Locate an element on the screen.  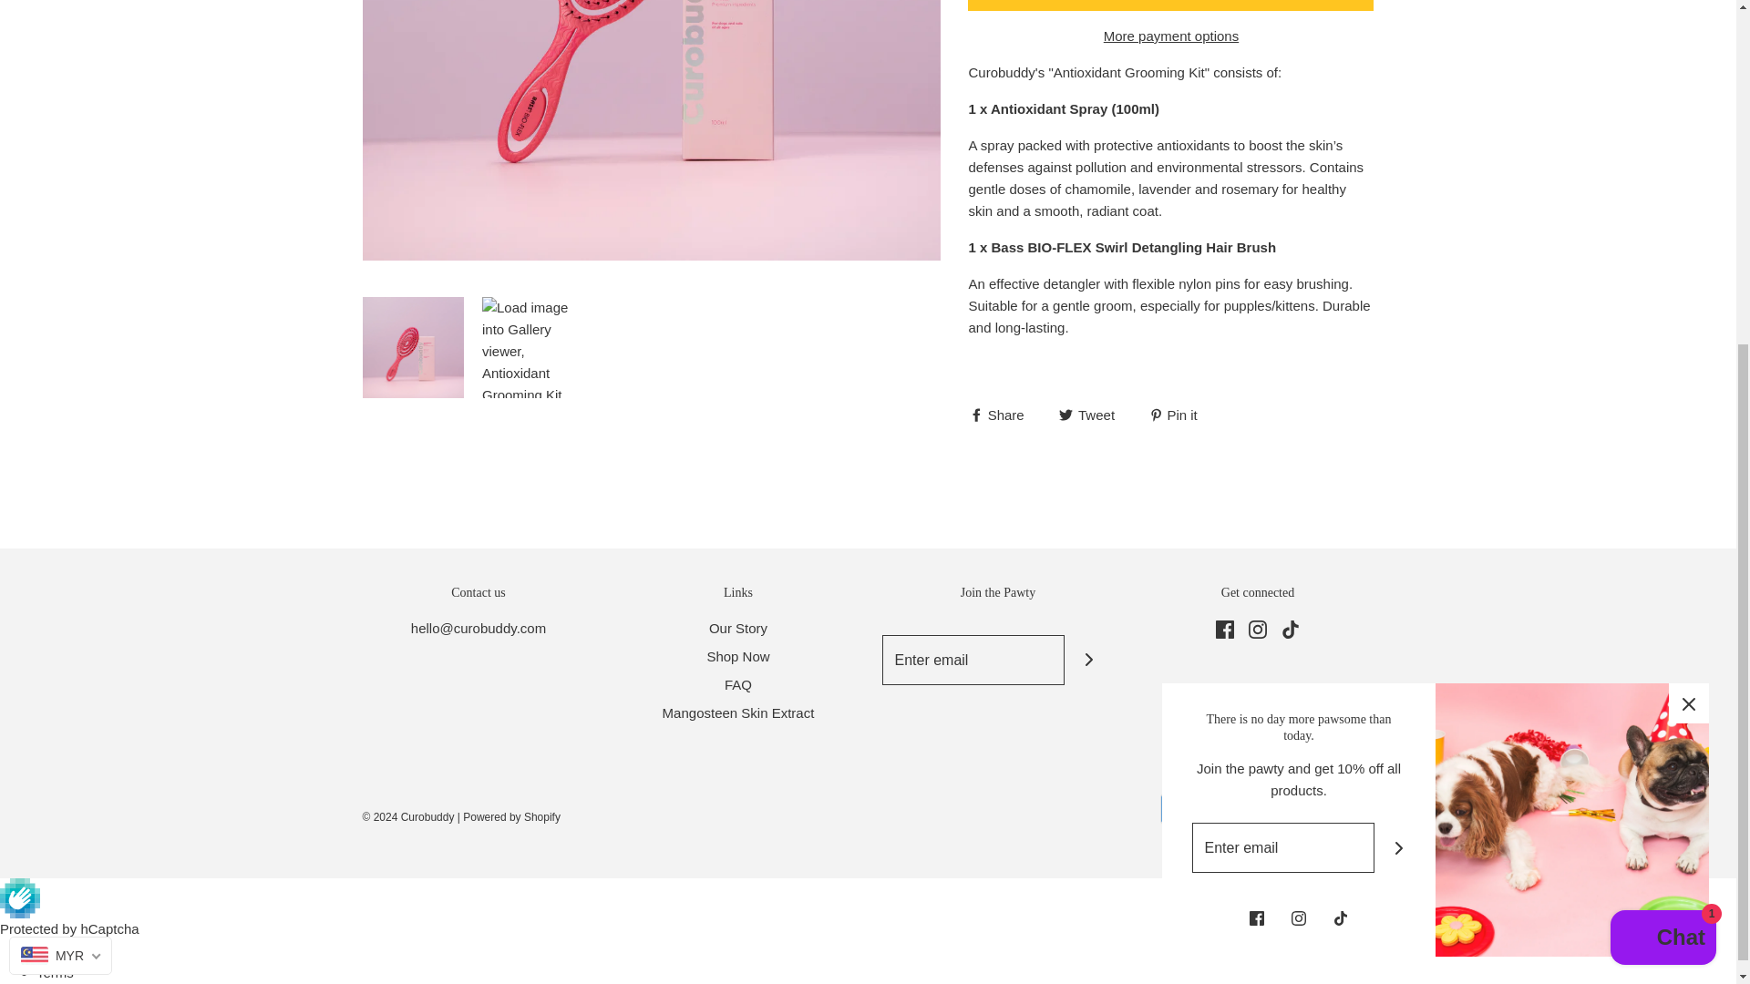
Shopify online store chat is located at coordinates (1662, 408).